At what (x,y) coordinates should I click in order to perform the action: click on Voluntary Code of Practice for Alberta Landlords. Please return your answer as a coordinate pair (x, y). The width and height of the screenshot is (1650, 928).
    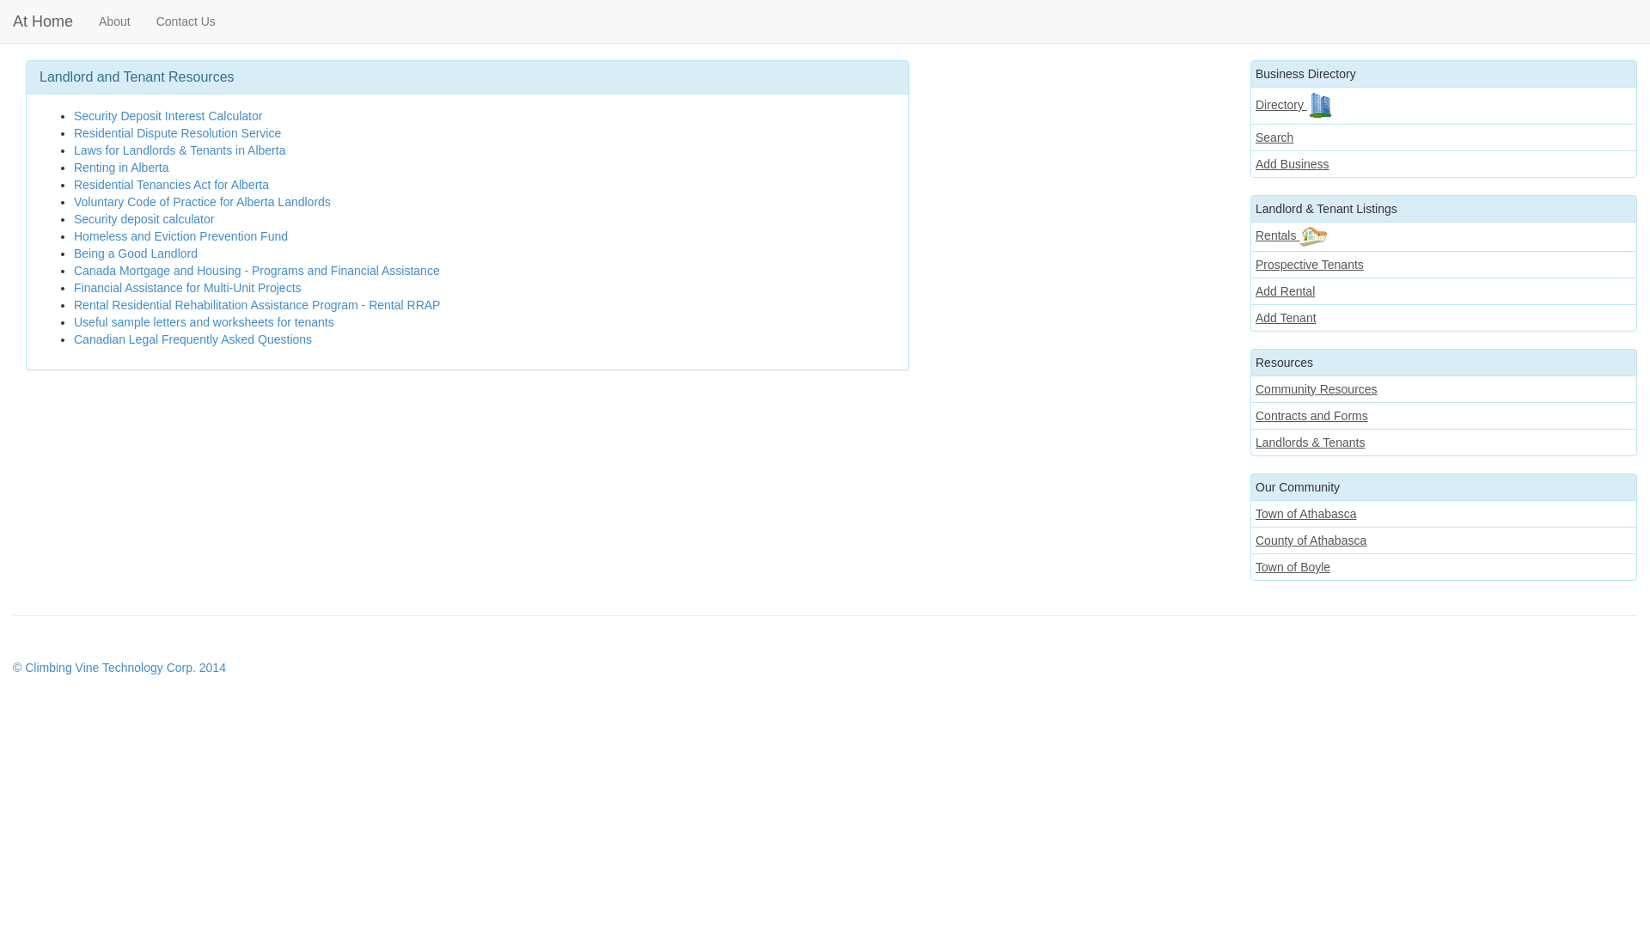
    Looking at the image, I should click on (203, 202).